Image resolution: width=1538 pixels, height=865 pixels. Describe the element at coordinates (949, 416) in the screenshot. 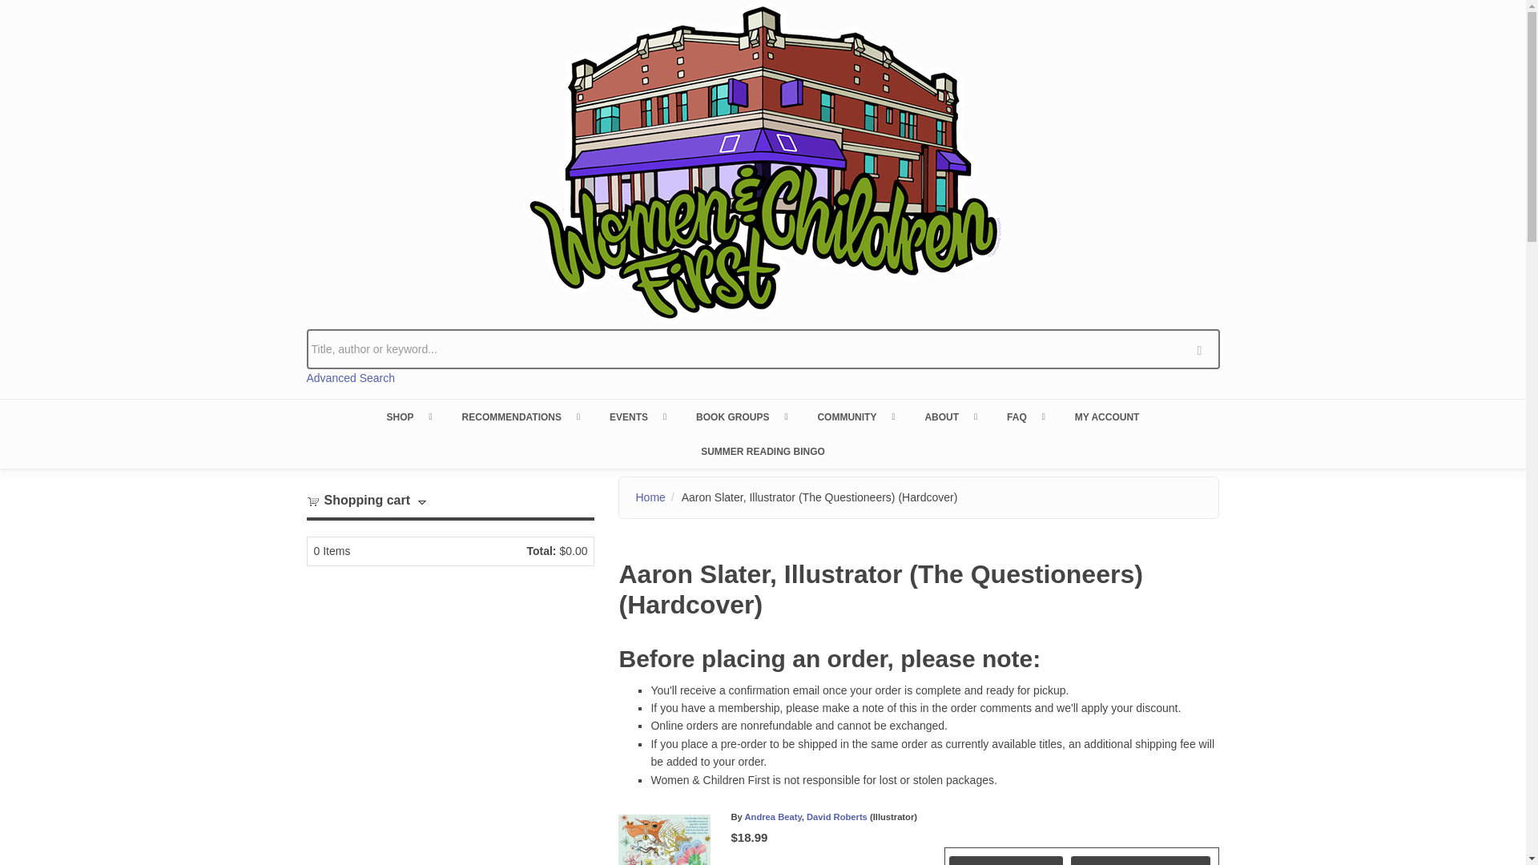

I see `About the Owners and the History of Women and Children First` at that location.